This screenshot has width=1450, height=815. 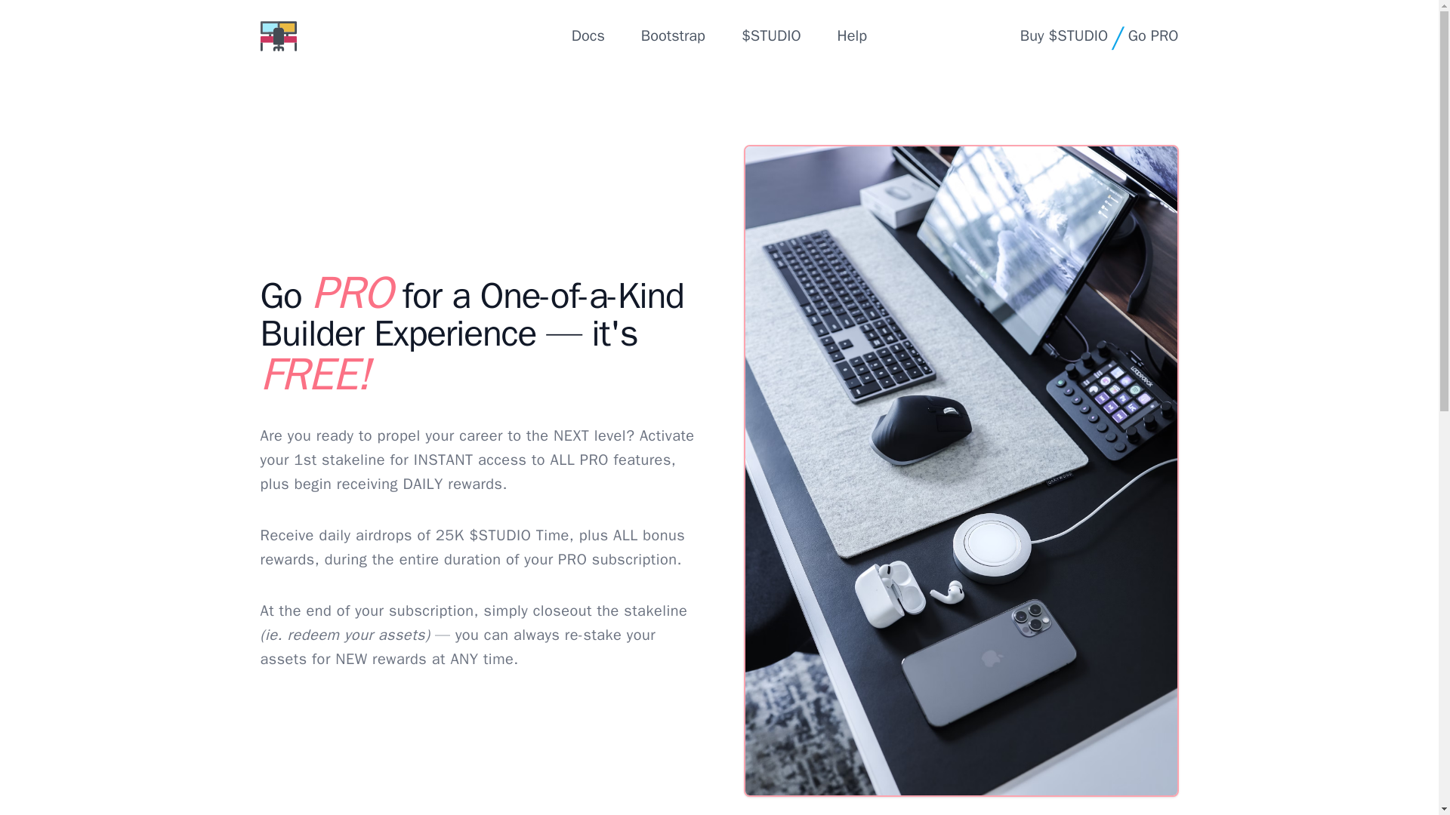 I want to click on Bootstrap, so click(x=672, y=36).